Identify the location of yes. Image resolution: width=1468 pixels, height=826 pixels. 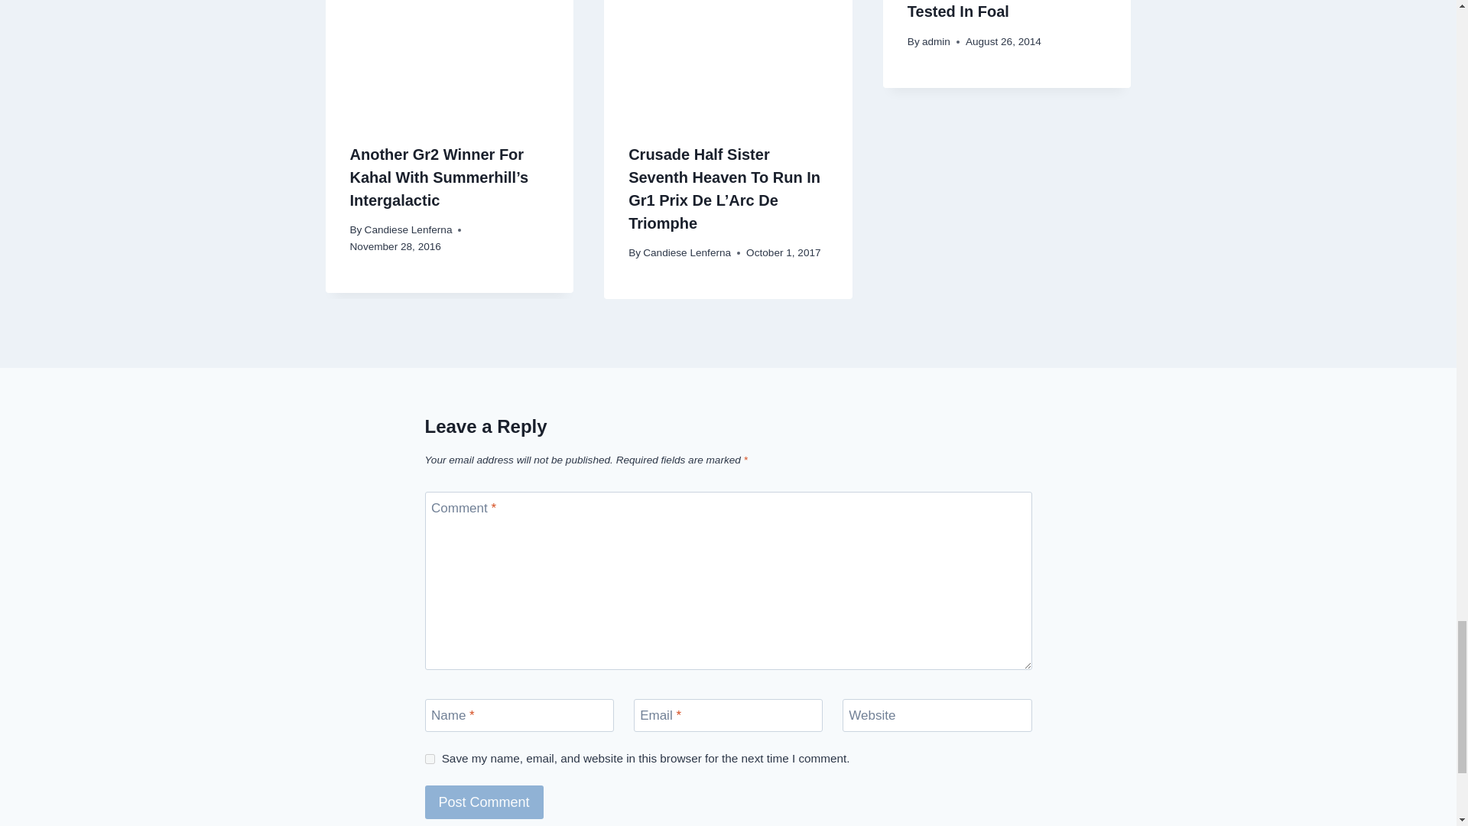
(430, 759).